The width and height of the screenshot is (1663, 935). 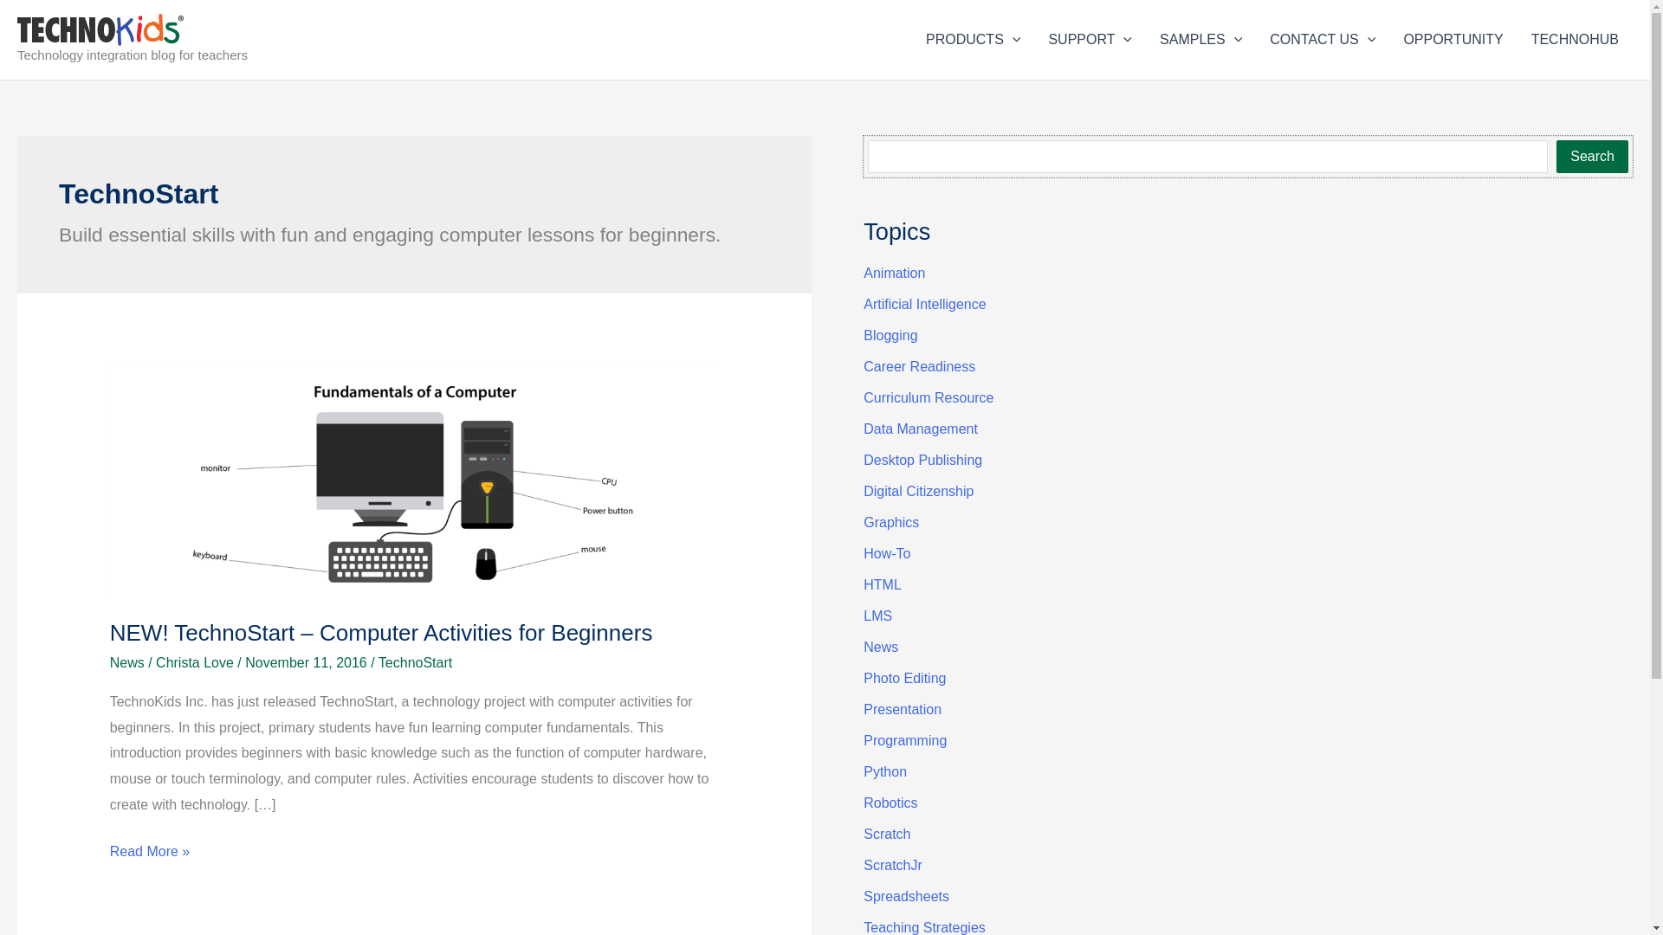 I want to click on TECHNOHUB, so click(x=1575, y=40).